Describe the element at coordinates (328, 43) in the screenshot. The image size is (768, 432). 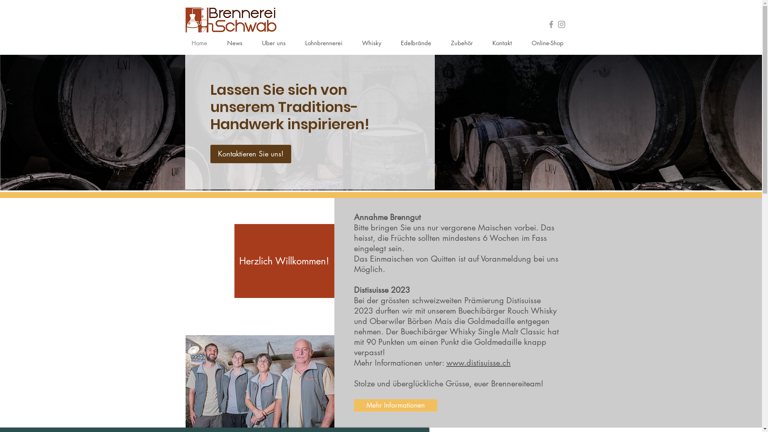
I see `Lohnbrennerei` at that location.